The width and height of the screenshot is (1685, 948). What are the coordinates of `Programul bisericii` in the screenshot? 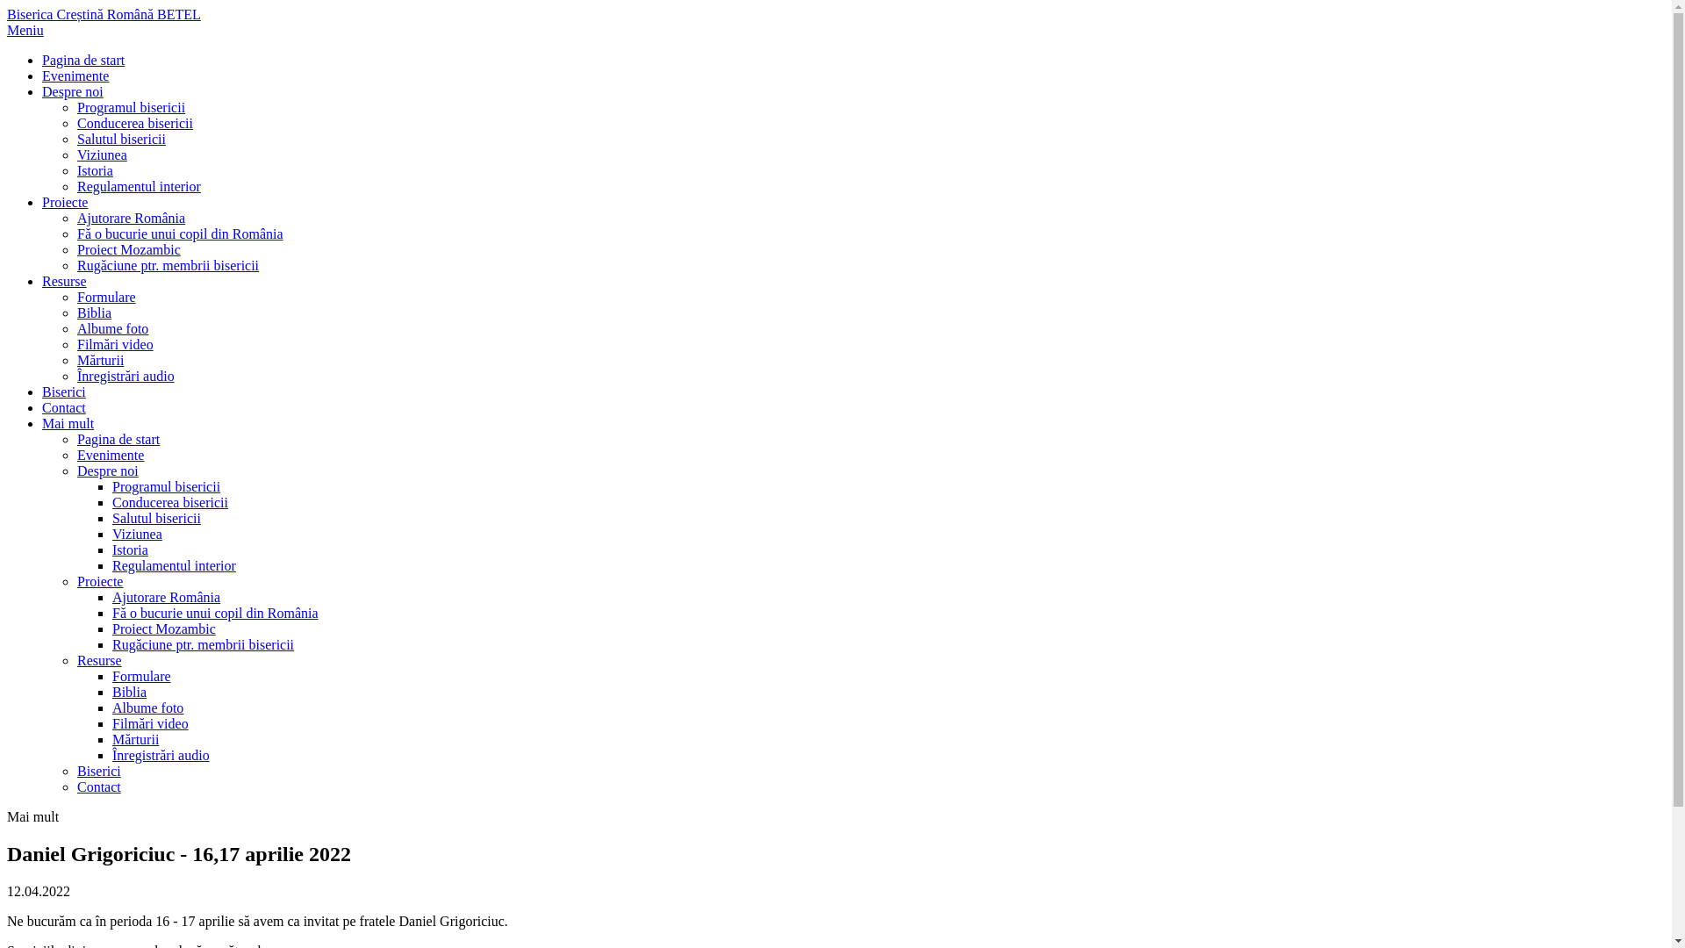 It's located at (132, 107).